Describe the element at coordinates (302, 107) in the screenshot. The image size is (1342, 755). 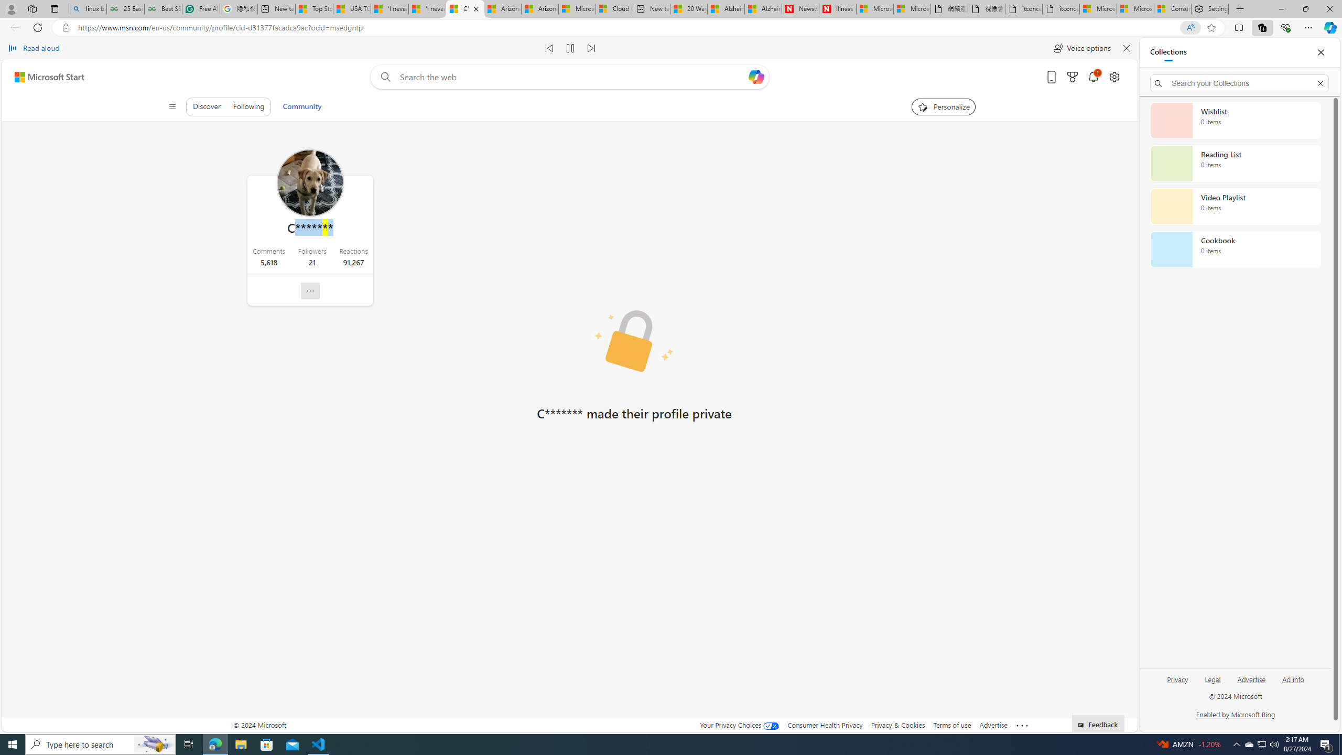
I see `Community` at that location.